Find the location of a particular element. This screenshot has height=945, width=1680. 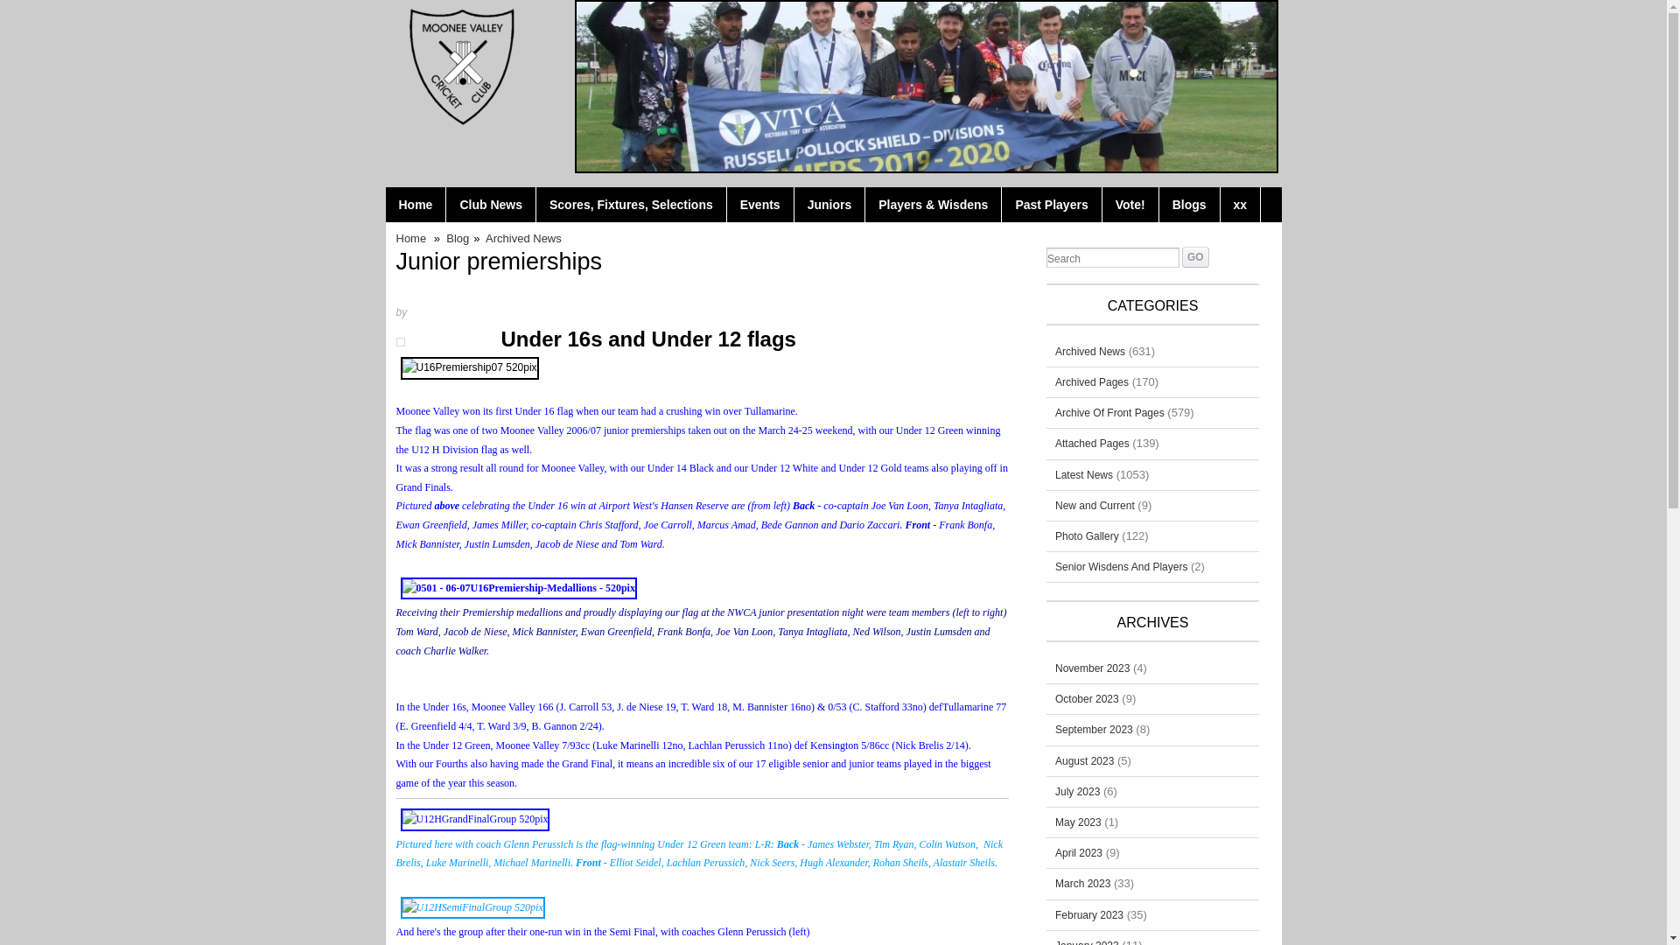

May 2023 is located at coordinates (1078, 822).